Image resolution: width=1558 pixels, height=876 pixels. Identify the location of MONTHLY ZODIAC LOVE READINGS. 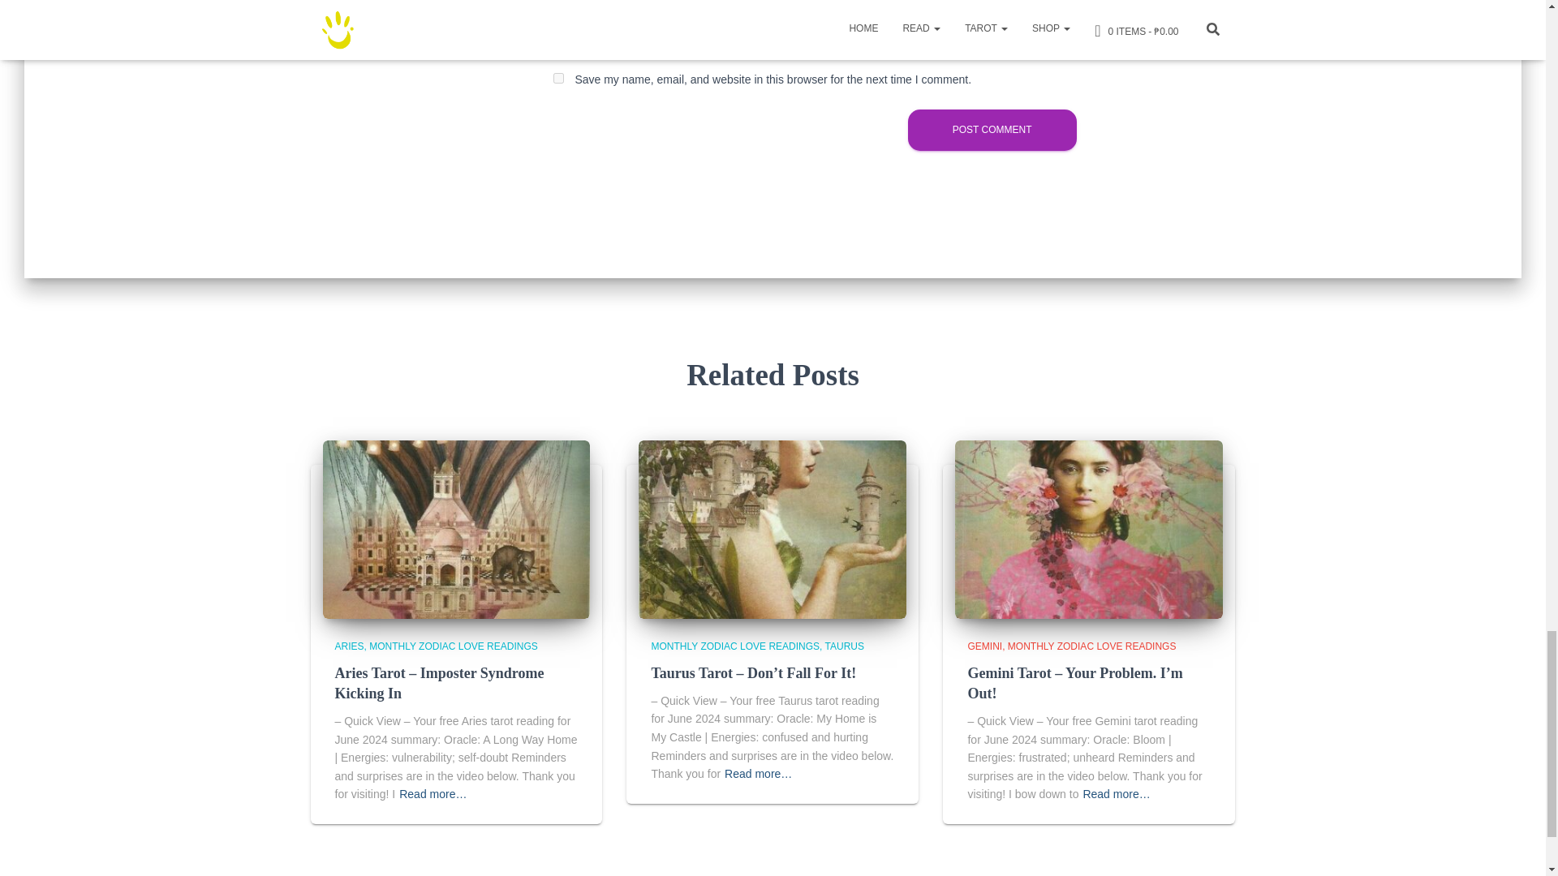
(737, 646).